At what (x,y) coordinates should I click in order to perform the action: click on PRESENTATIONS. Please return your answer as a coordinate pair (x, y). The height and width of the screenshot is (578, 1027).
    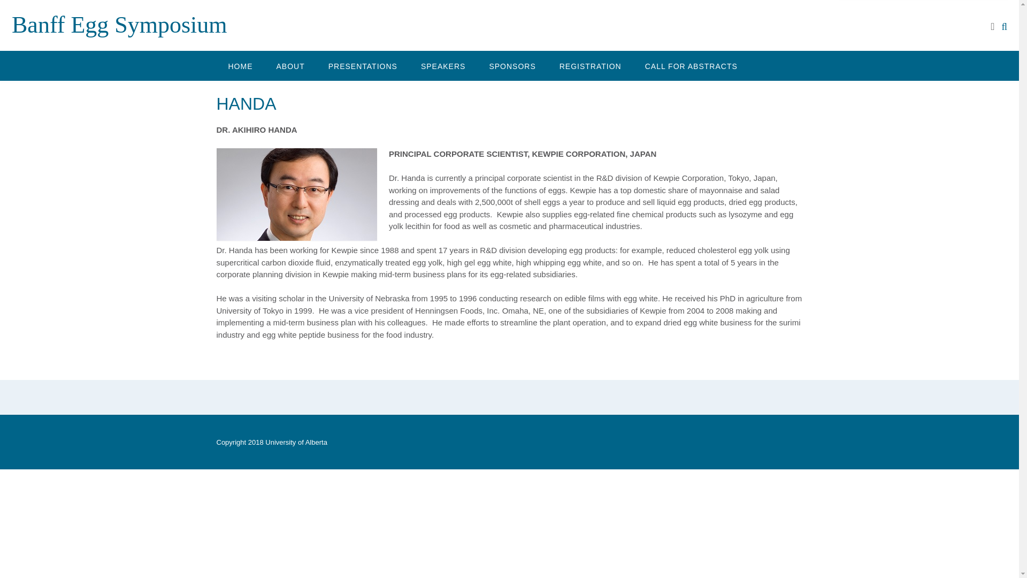
    Looking at the image, I should click on (363, 65).